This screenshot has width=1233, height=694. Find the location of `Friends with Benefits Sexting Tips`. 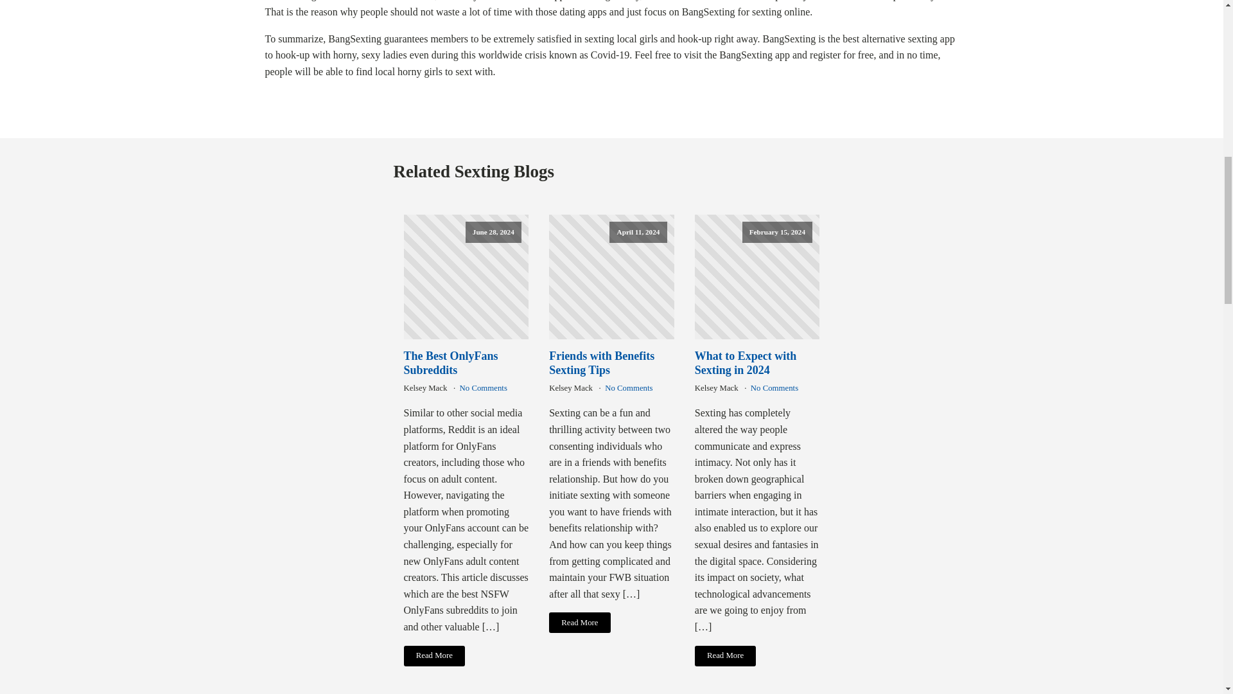

Friends with Benefits Sexting Tips is located at coordinates (611, 364).